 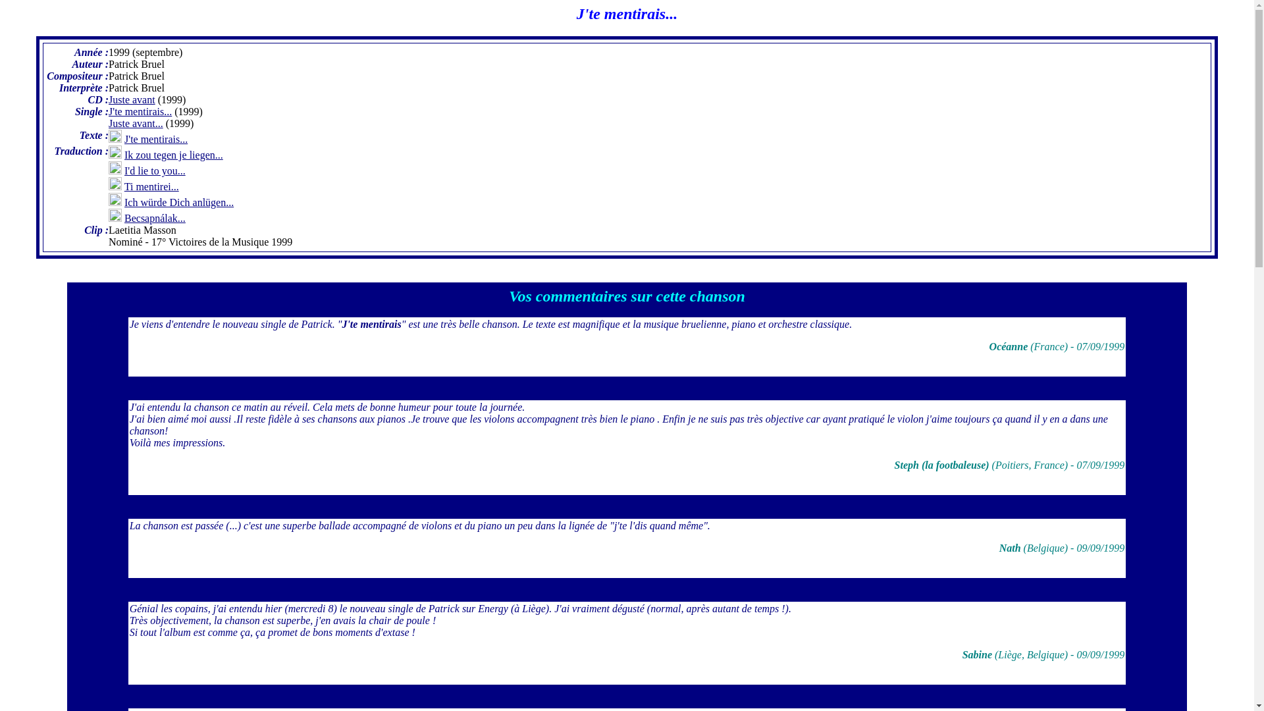 I want to click on Juste avant..., so click(x=136, y=124).